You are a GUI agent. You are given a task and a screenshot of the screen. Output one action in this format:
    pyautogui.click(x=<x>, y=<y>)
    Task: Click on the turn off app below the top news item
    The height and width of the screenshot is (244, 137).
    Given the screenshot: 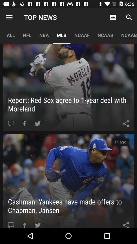 What is the action you would take?
    pyautogui.click(x=61, y=35)
    